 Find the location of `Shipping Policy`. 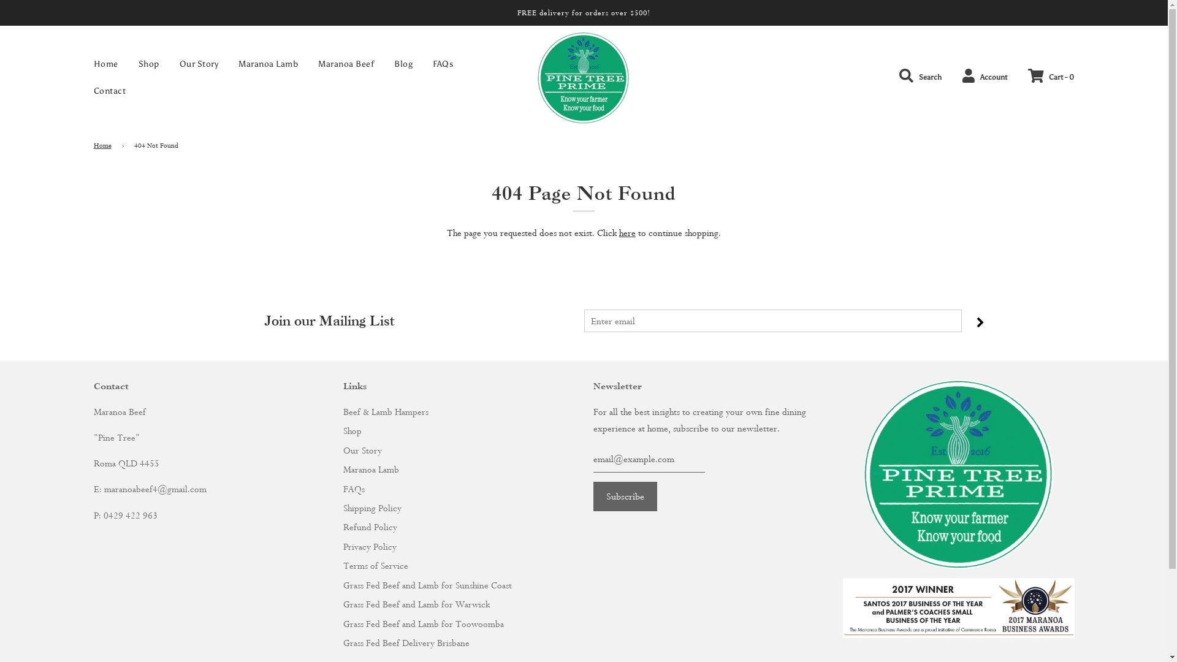

Shipping Policy is located at coordinates (373, 508).